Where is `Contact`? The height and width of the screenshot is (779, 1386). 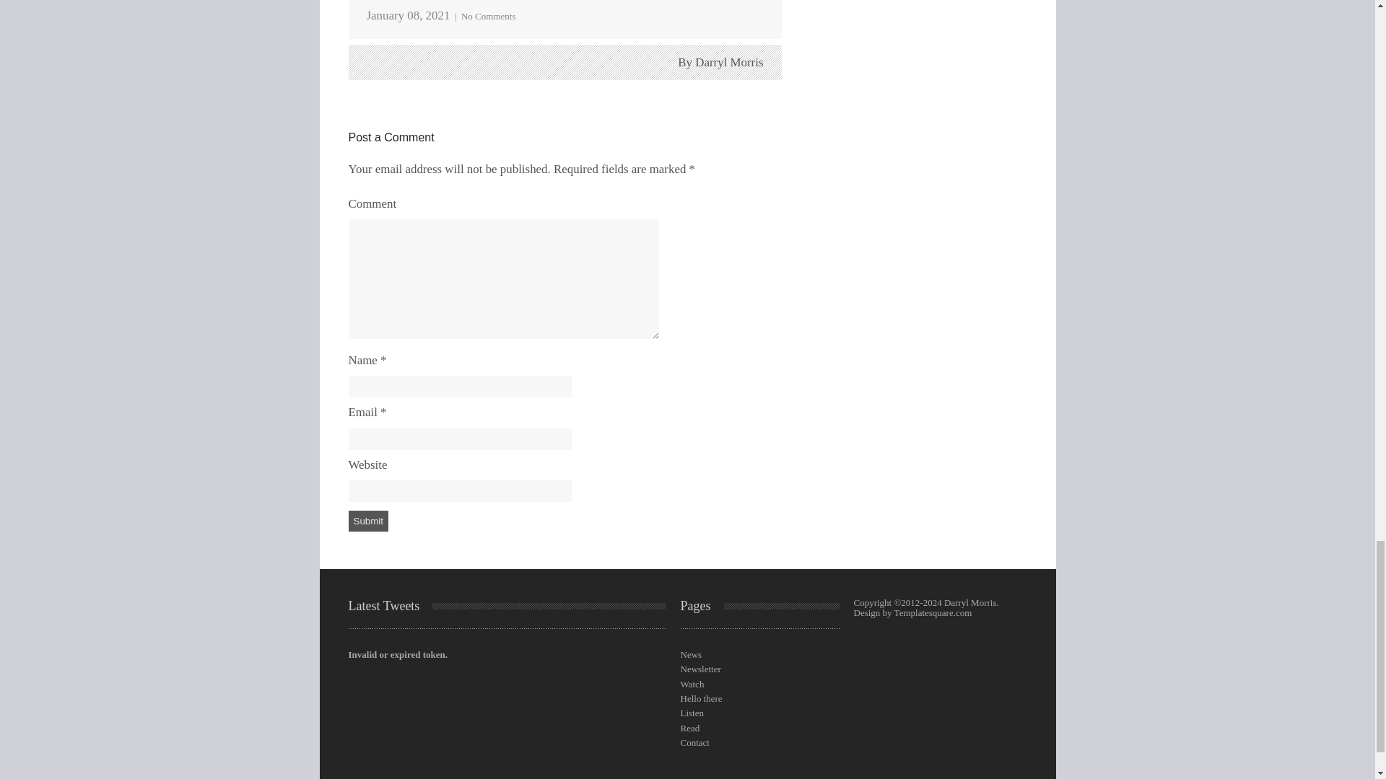 Contact is located at coordinates (694, 741).